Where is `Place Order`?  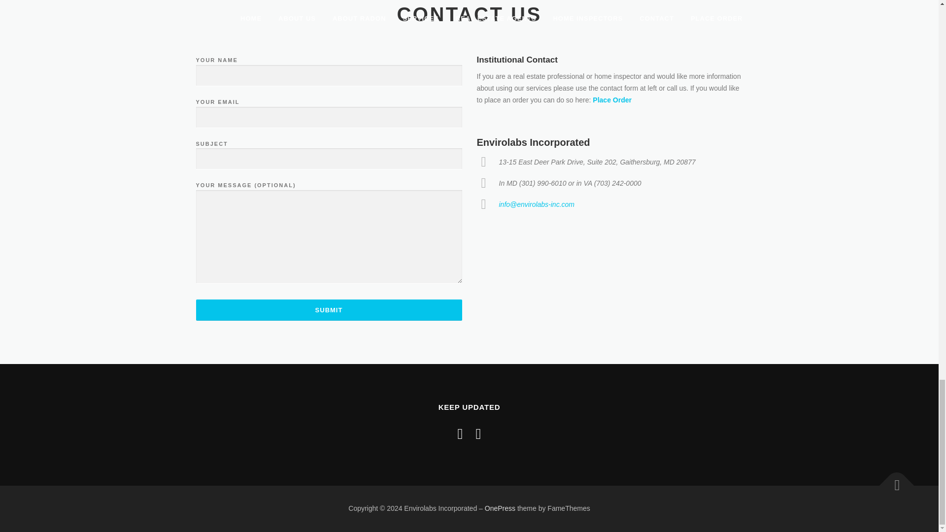 Place Order is located at coordinates (612, 100).